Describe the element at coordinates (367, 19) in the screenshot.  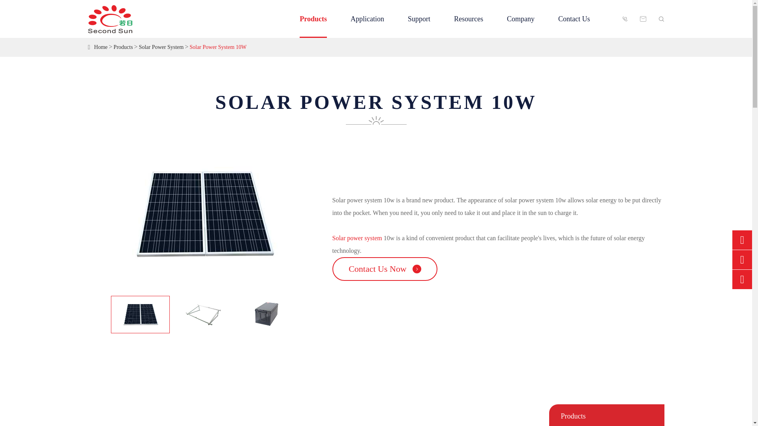
I see `Application` at that location.